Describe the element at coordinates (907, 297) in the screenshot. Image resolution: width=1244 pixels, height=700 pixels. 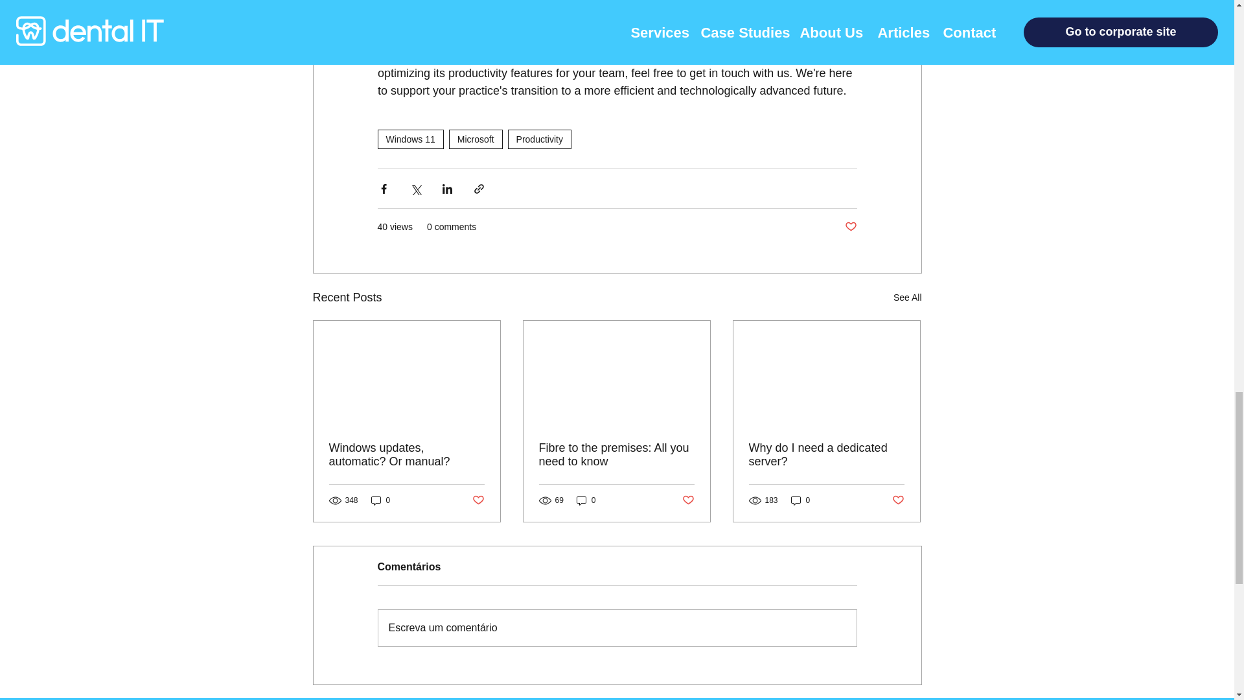
I see `See All` at that location.